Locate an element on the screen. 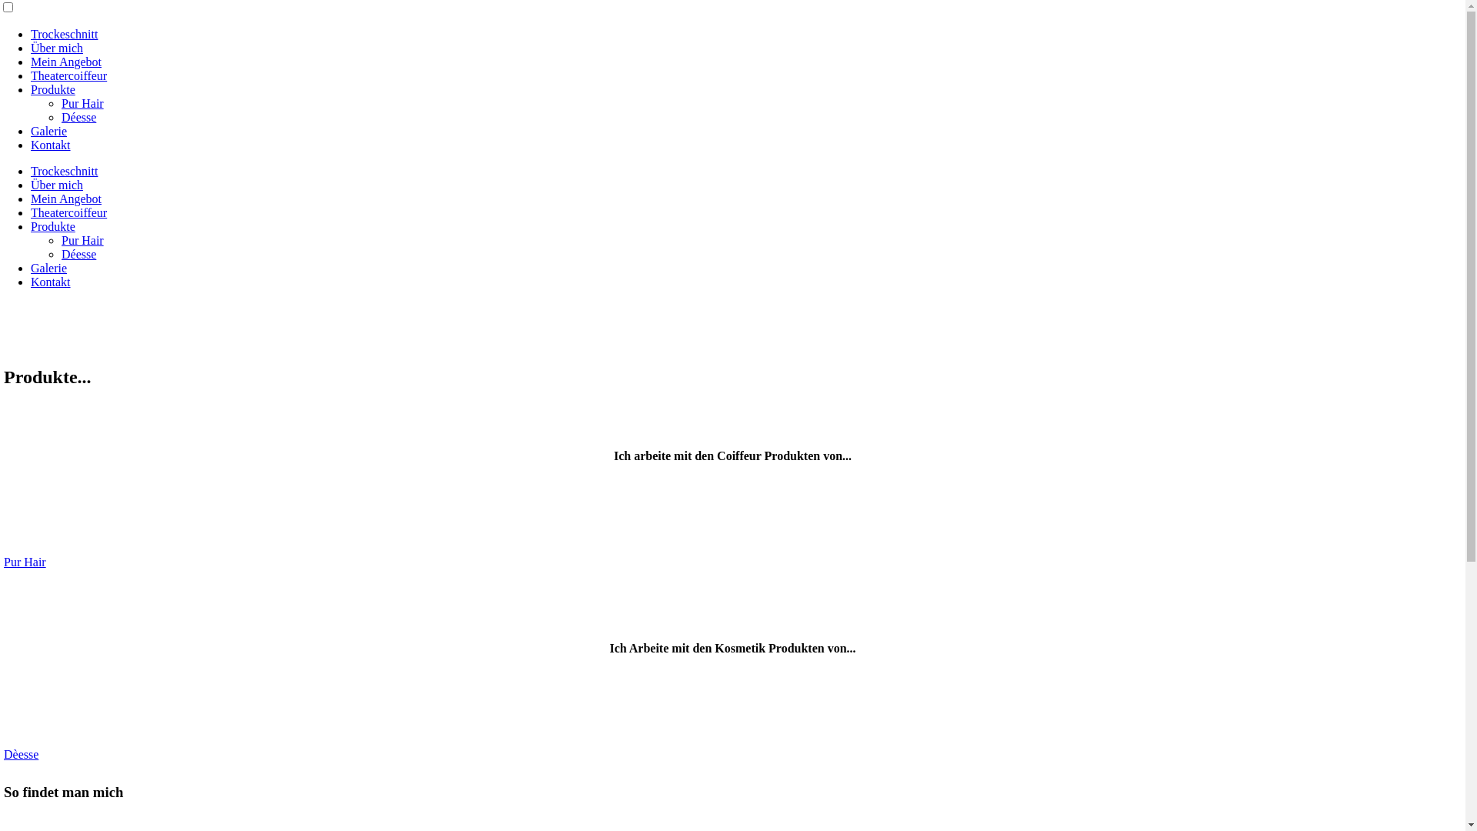 The height and width of the screenshot is (831, 1477). Pur Hair is located at coordinates (83, 240).